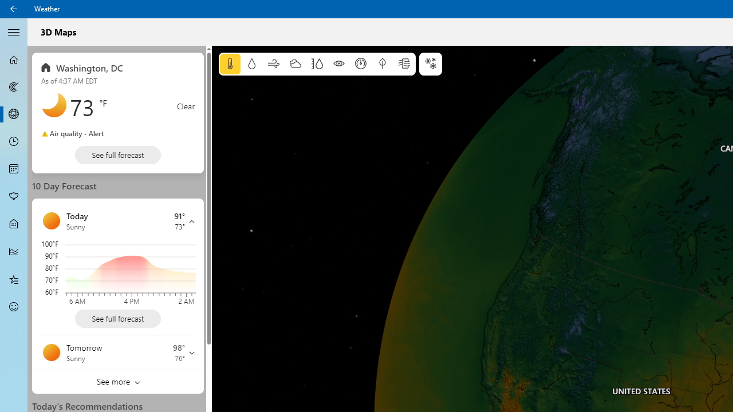 This screenshot has height=412, width=733. What do you see at coordinates (14, 60) in the screenshot?
I see `Forecast - Not Selected` at bounding box center [14, 60].